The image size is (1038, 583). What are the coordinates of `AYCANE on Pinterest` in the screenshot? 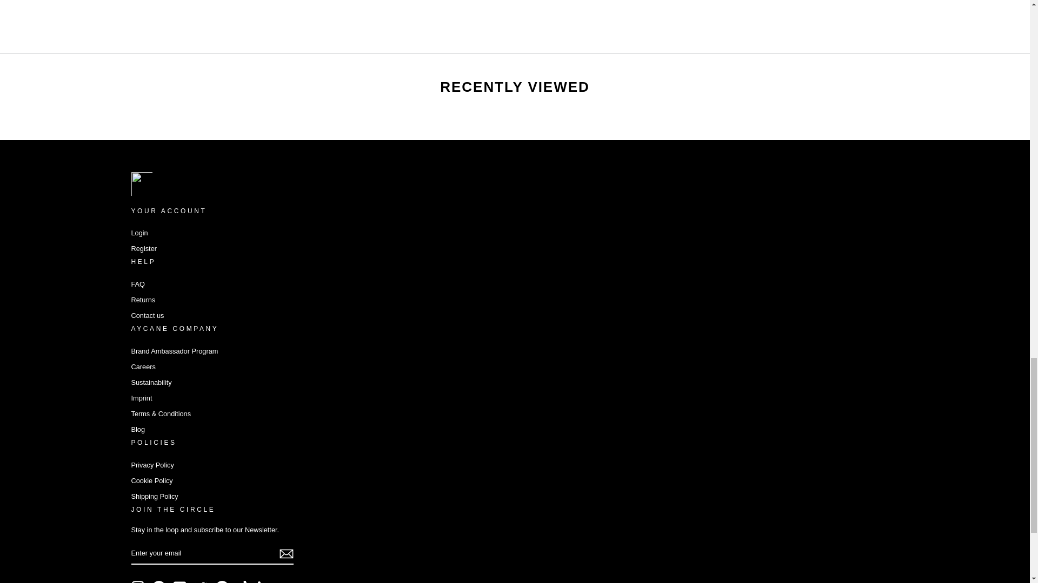 It's located at (222, 582).